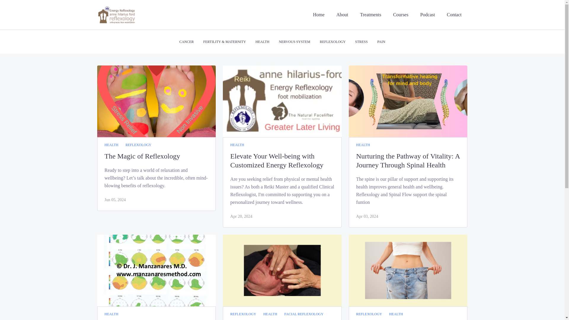  What do you see at coordinates (282, 161) in the screenshot?
I see `Elevate Your Well-being with Customized Energy Reflexology` at bounding box center [282, 161].